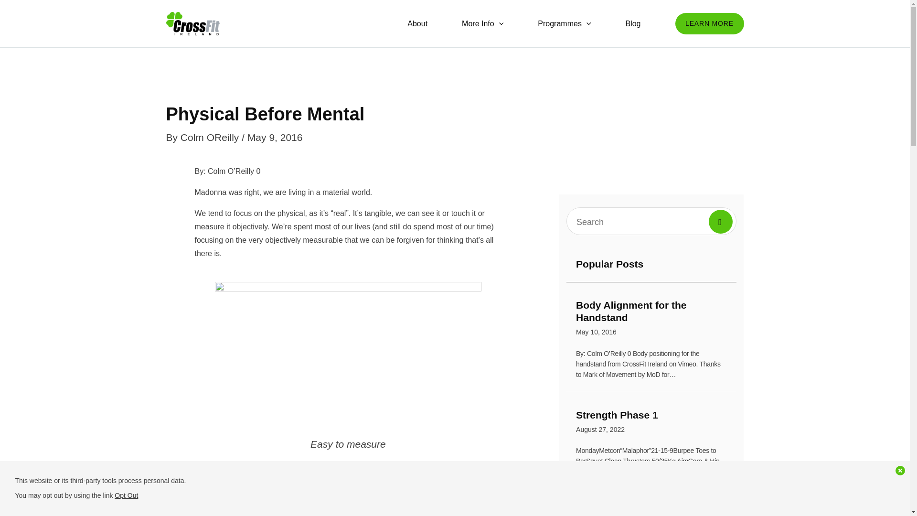  I want to click on Posts by Colm O'Reilly, so click(651, 423).